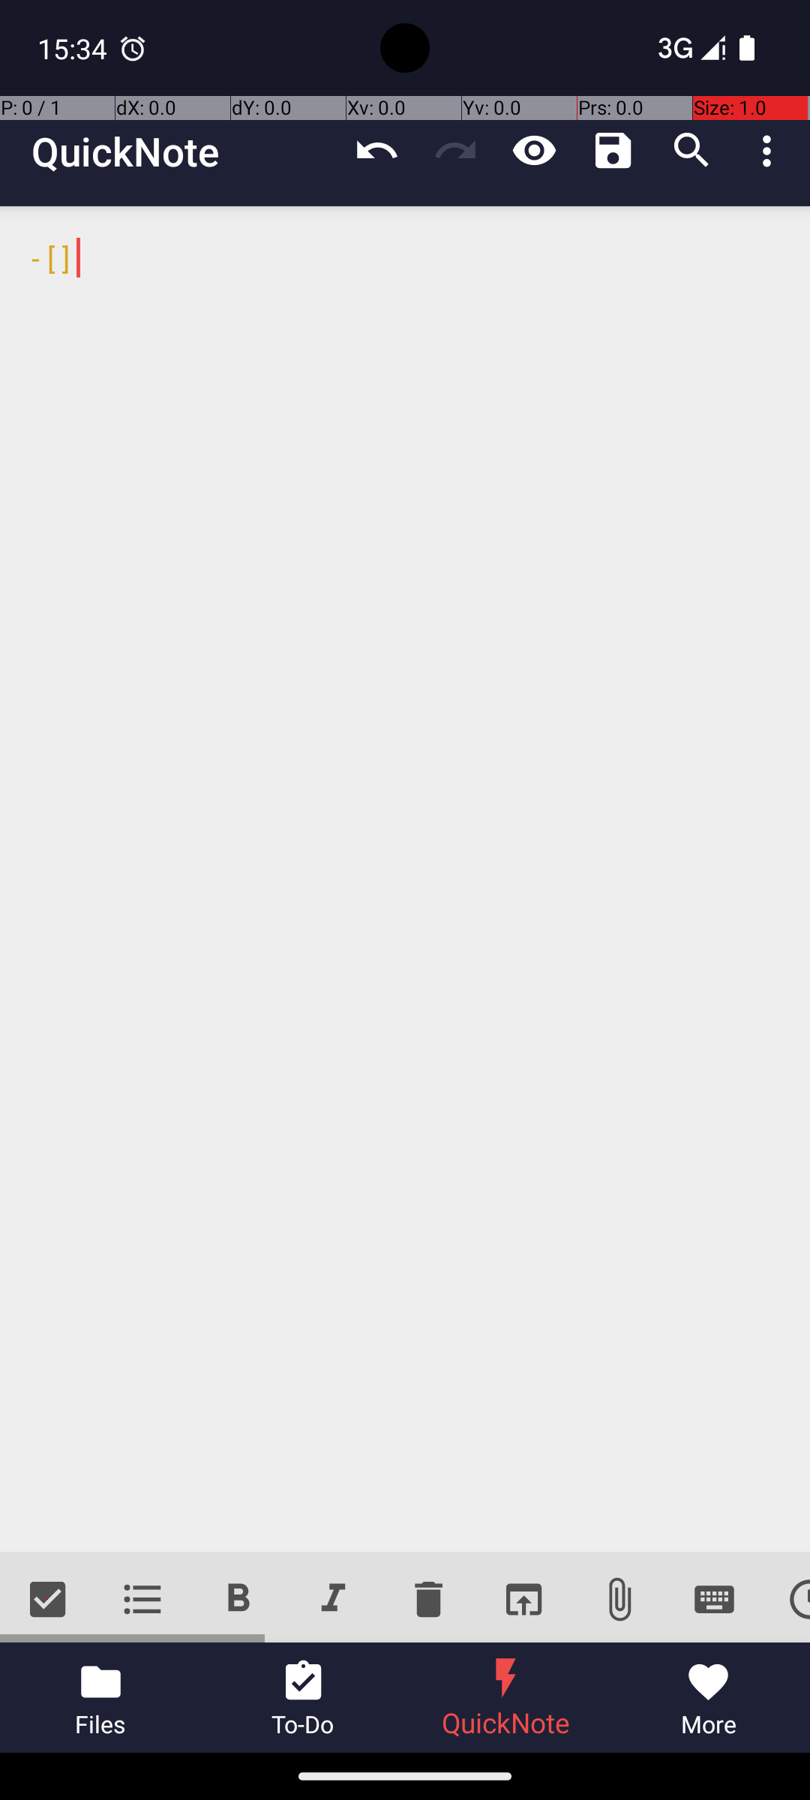  Describe the element at coordinates (405, 879) in the screenshot. I see `- [ ] ` at that location.